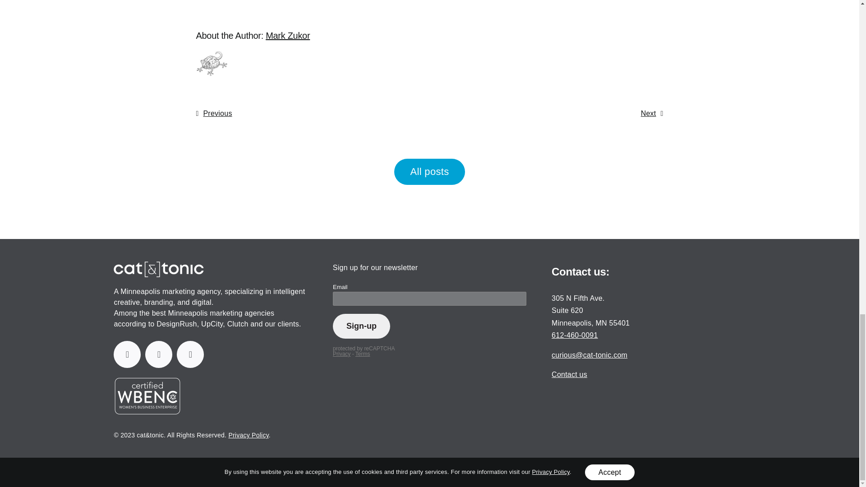  What do you see at coordinates (569, 374) in the screenshot?
I see `Contact us` at bounding box center [569, 374].